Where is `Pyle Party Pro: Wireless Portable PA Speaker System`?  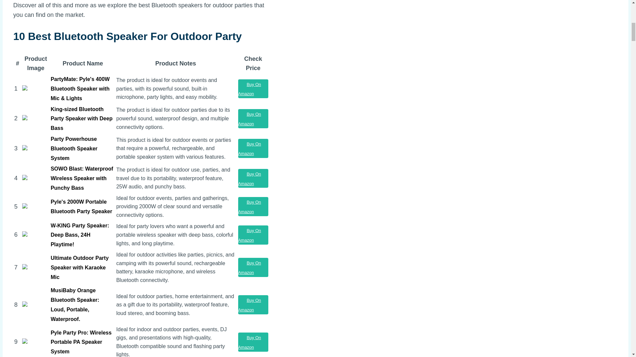
Pyle Party Pro: Wireless Portable PA Speaker System is located at coordinates (81, 342).